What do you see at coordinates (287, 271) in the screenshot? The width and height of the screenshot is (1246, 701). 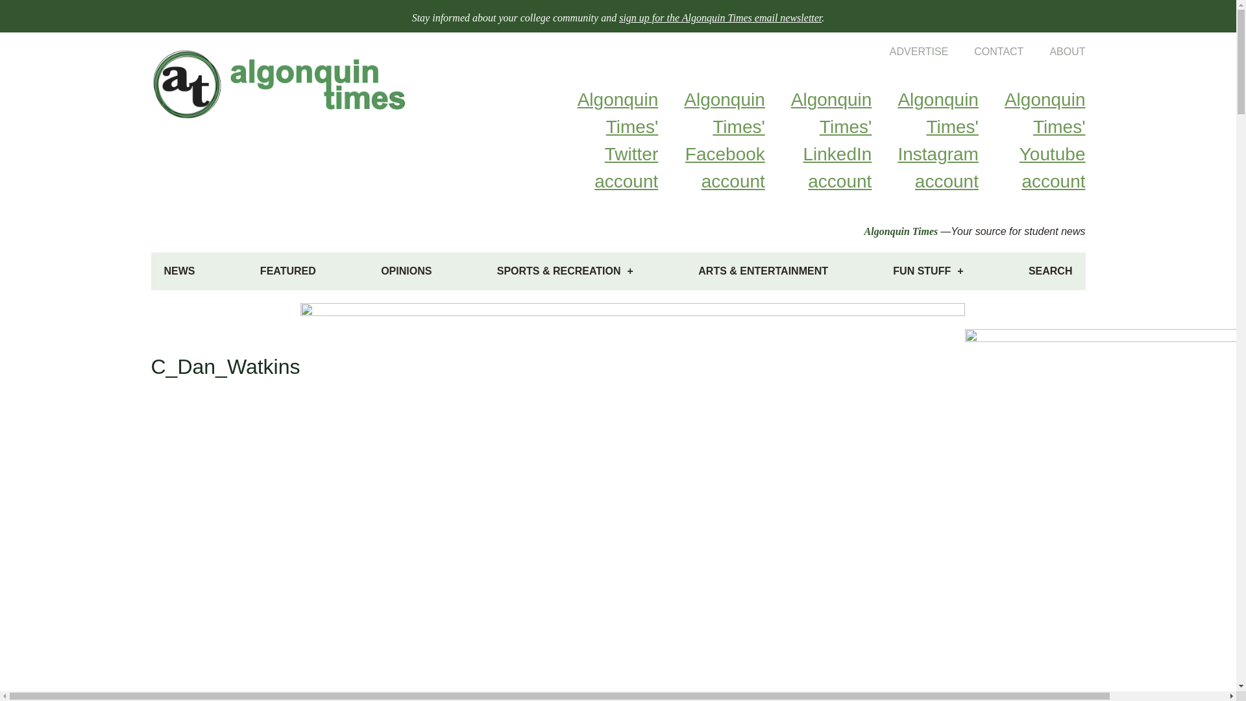 I see `FEATURED` at bounding box center [287, 271].